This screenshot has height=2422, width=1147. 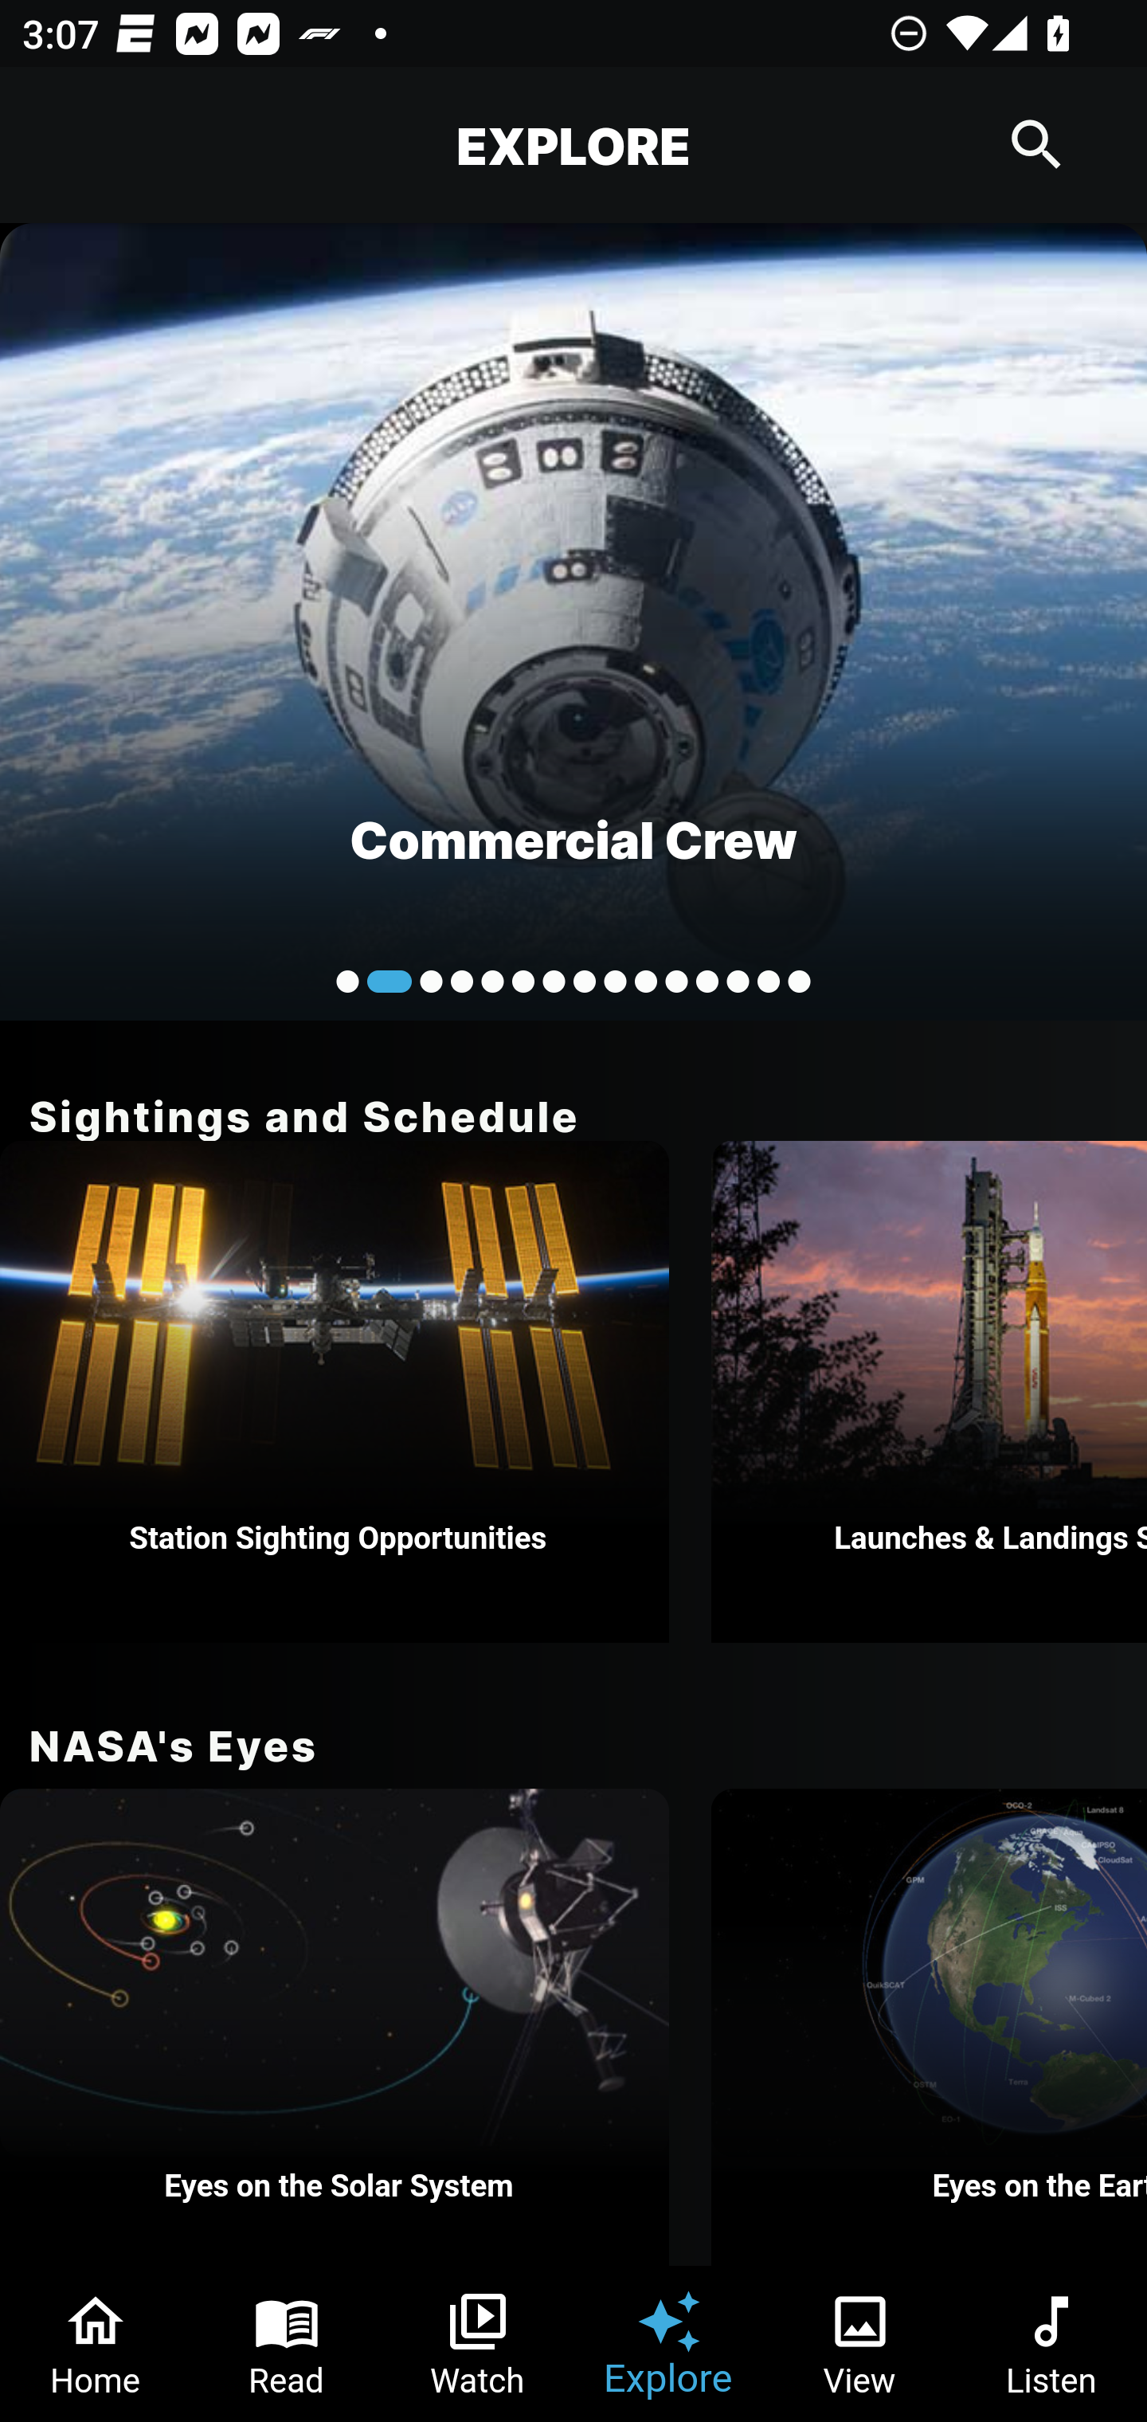 I want to click on View
Tab 5 of 6, so click(x=860, y=2344).